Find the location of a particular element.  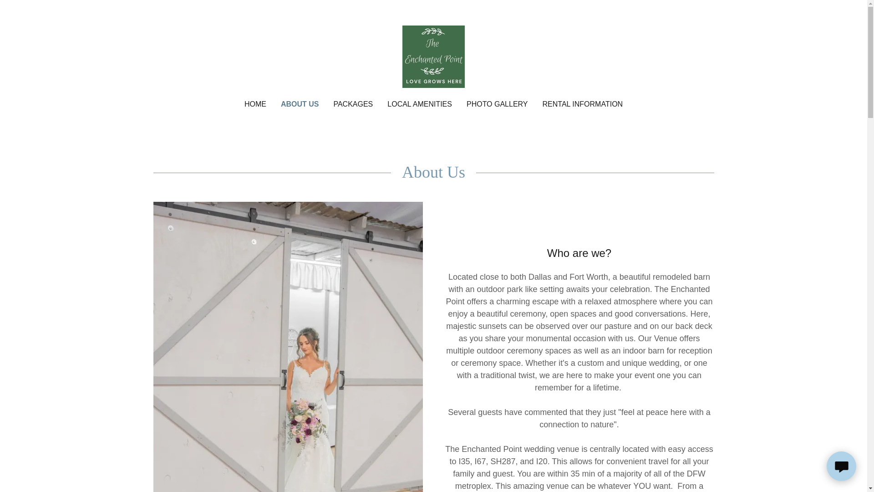

ABOUT US is located at coordinates (300, 104).